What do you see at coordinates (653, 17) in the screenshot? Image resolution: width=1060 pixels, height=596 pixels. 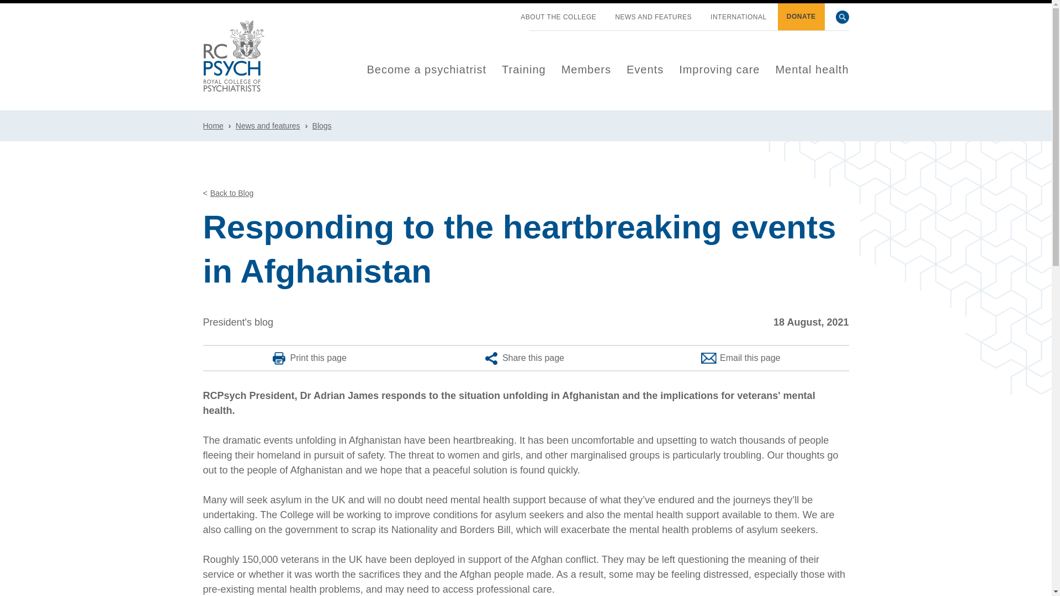 I see `NEWS AND FEATURES` at bounding box center [653, 17].